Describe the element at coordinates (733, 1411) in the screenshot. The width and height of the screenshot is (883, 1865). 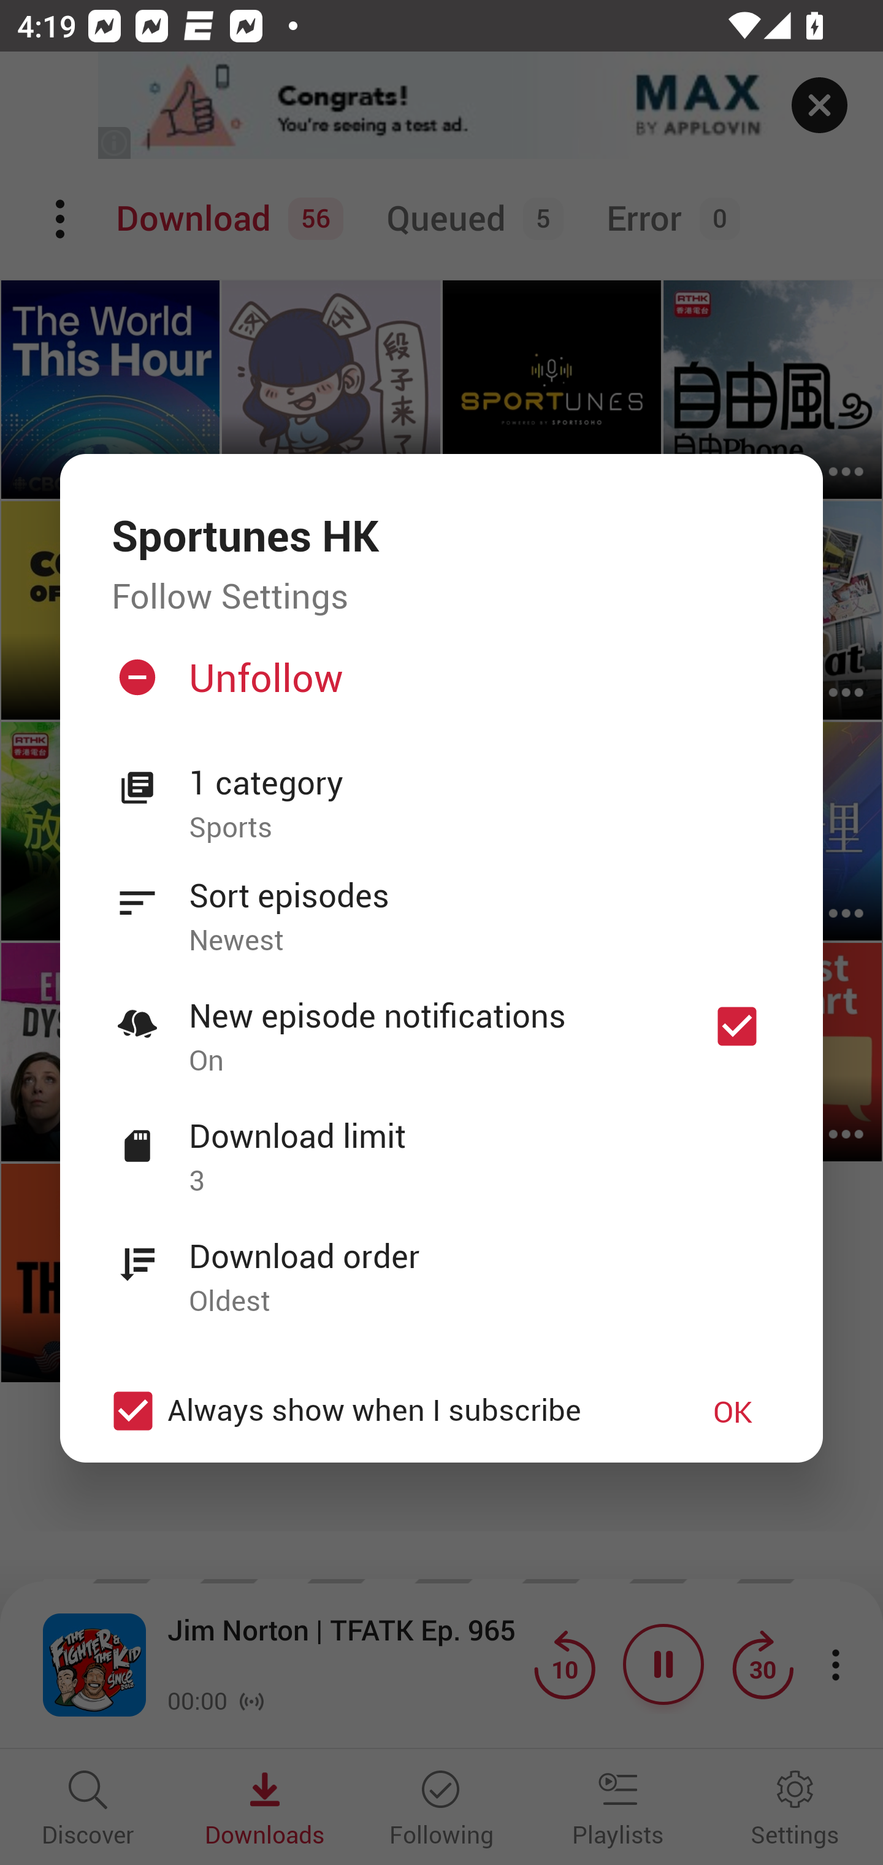
I see `OK` at that location.